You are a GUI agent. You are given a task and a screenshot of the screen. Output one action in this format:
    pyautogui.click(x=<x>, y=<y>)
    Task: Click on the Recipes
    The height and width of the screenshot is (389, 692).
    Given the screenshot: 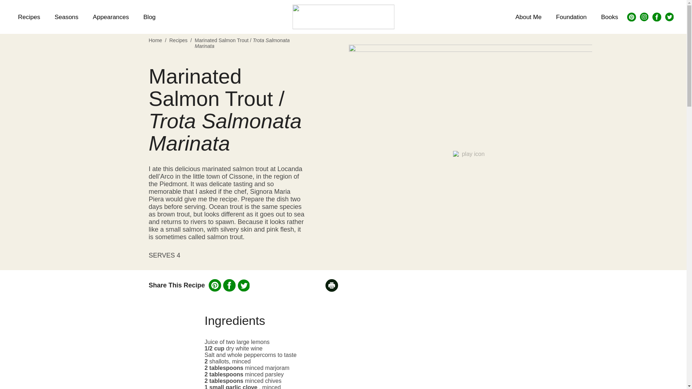 What is the action you would take?
    pyautogui.click(x=29, y=17)
    